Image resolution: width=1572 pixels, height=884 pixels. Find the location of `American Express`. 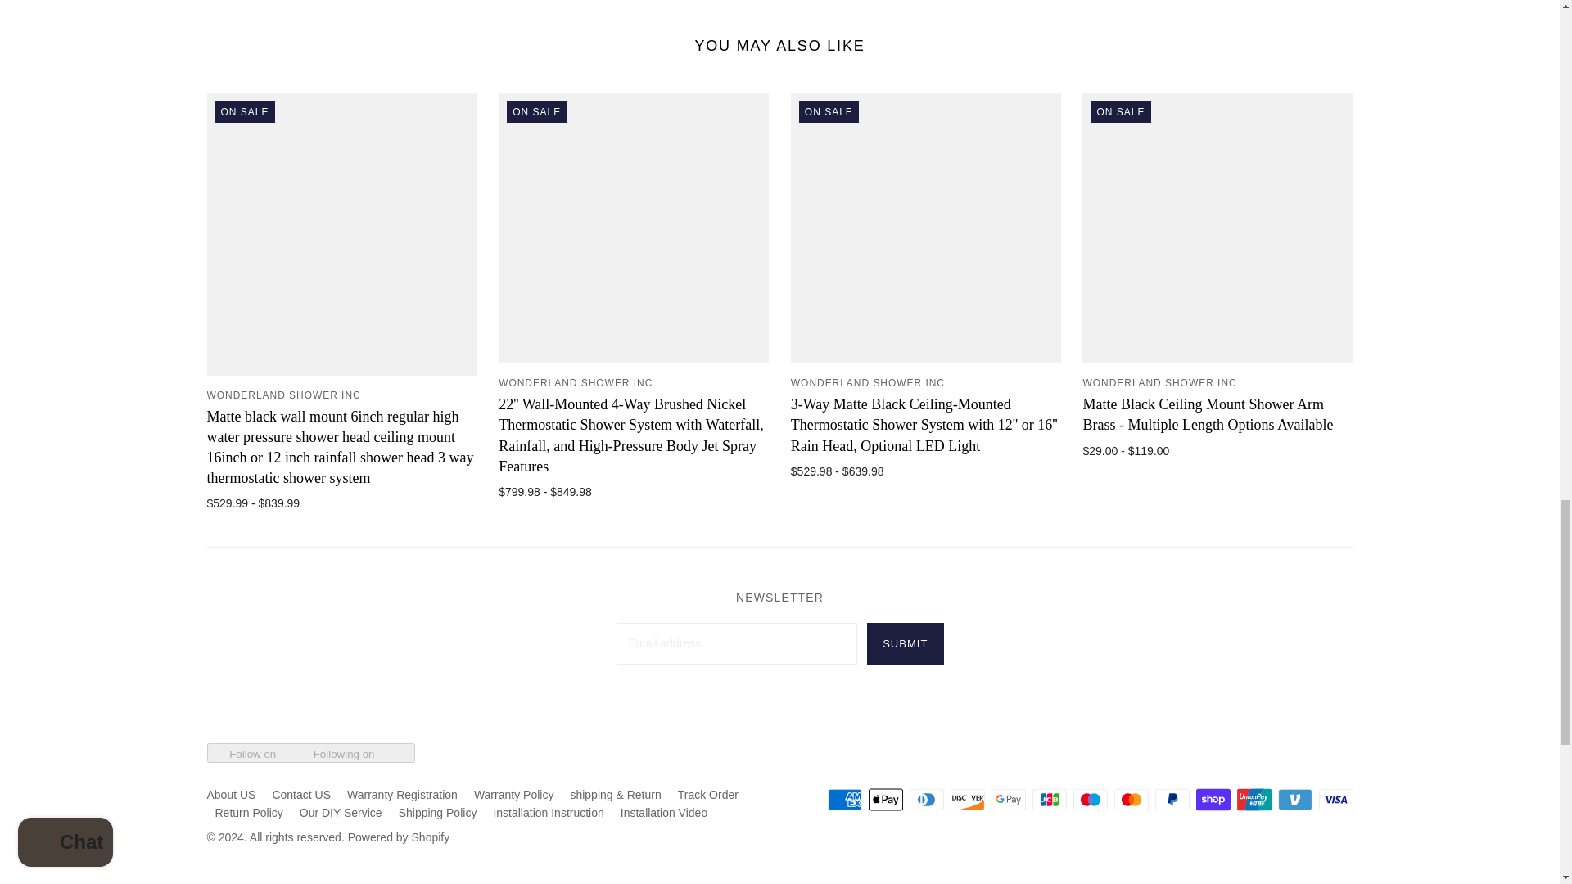

American Express is located at coordinates (843, 799).